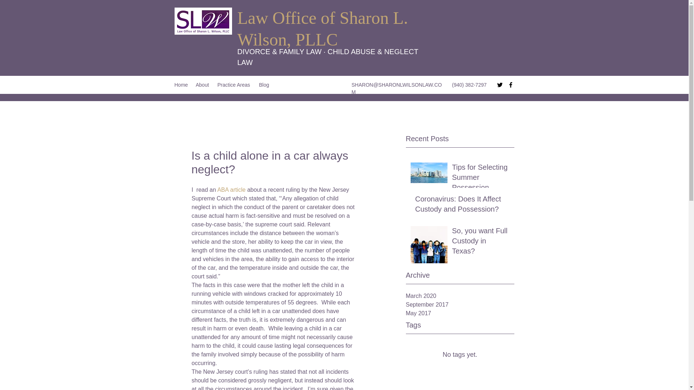 The height and width of the screenshot is (390, 694). What do you see at coordinates (460, 305) in the screenshot?
I see `September 2017` at bounding box center [460, 305].